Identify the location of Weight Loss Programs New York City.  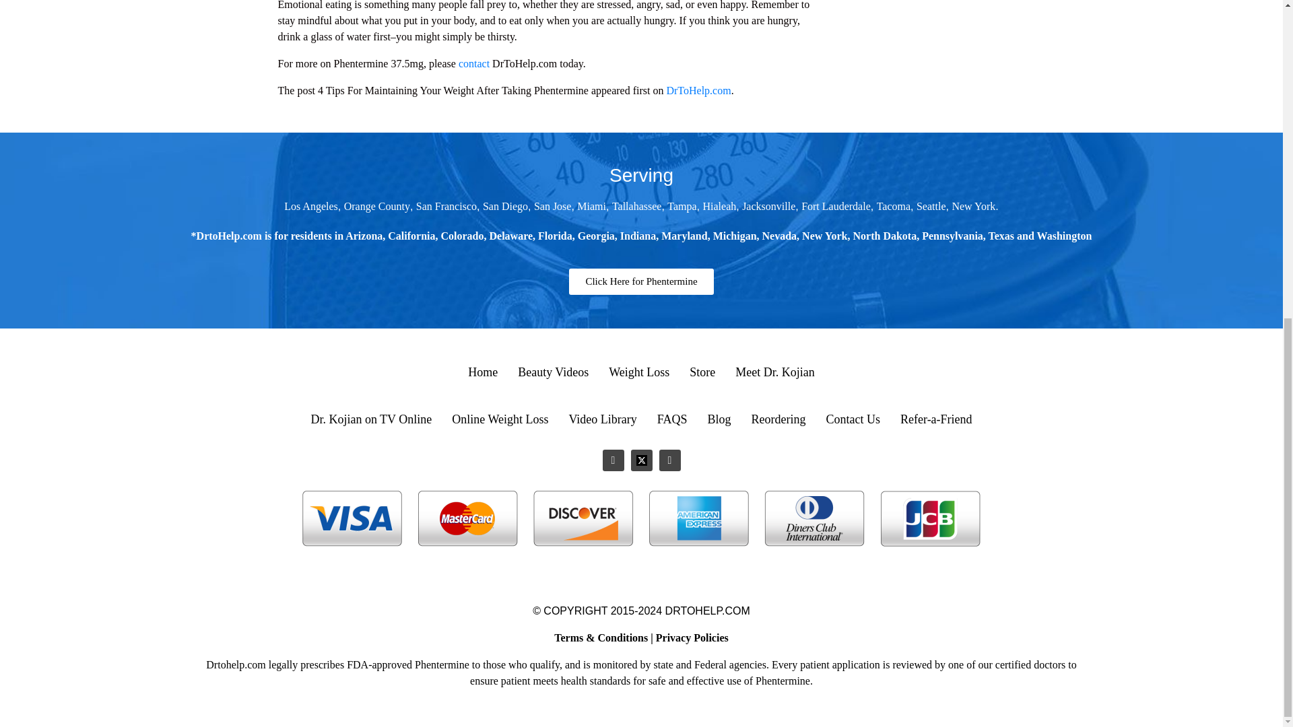
(974, 206).